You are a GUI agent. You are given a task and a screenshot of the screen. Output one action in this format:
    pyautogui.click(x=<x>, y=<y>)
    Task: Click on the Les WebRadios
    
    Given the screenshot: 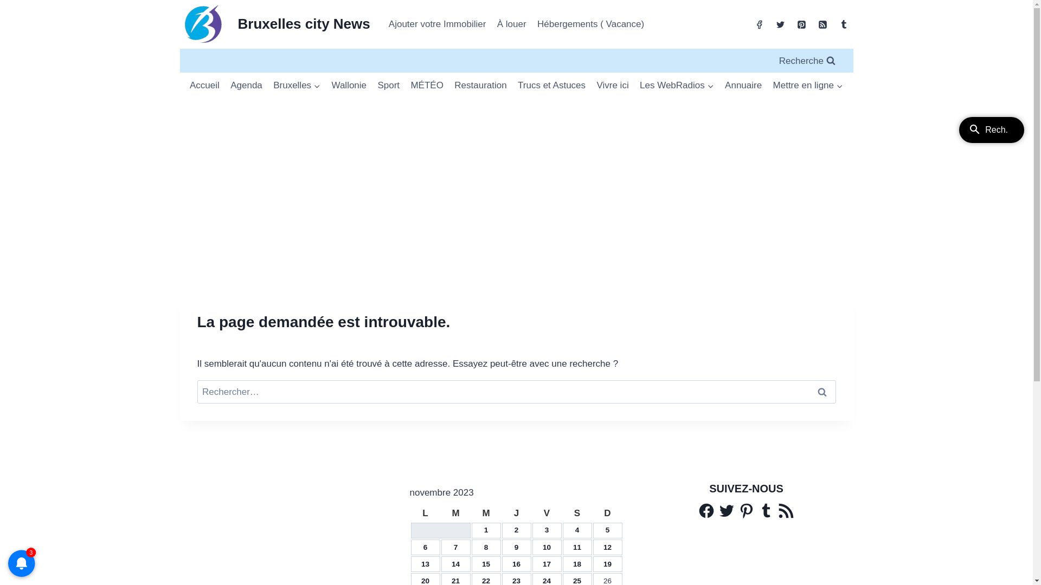 What is the action you would take?
    pyautogui.click(x=677, y=86)
    